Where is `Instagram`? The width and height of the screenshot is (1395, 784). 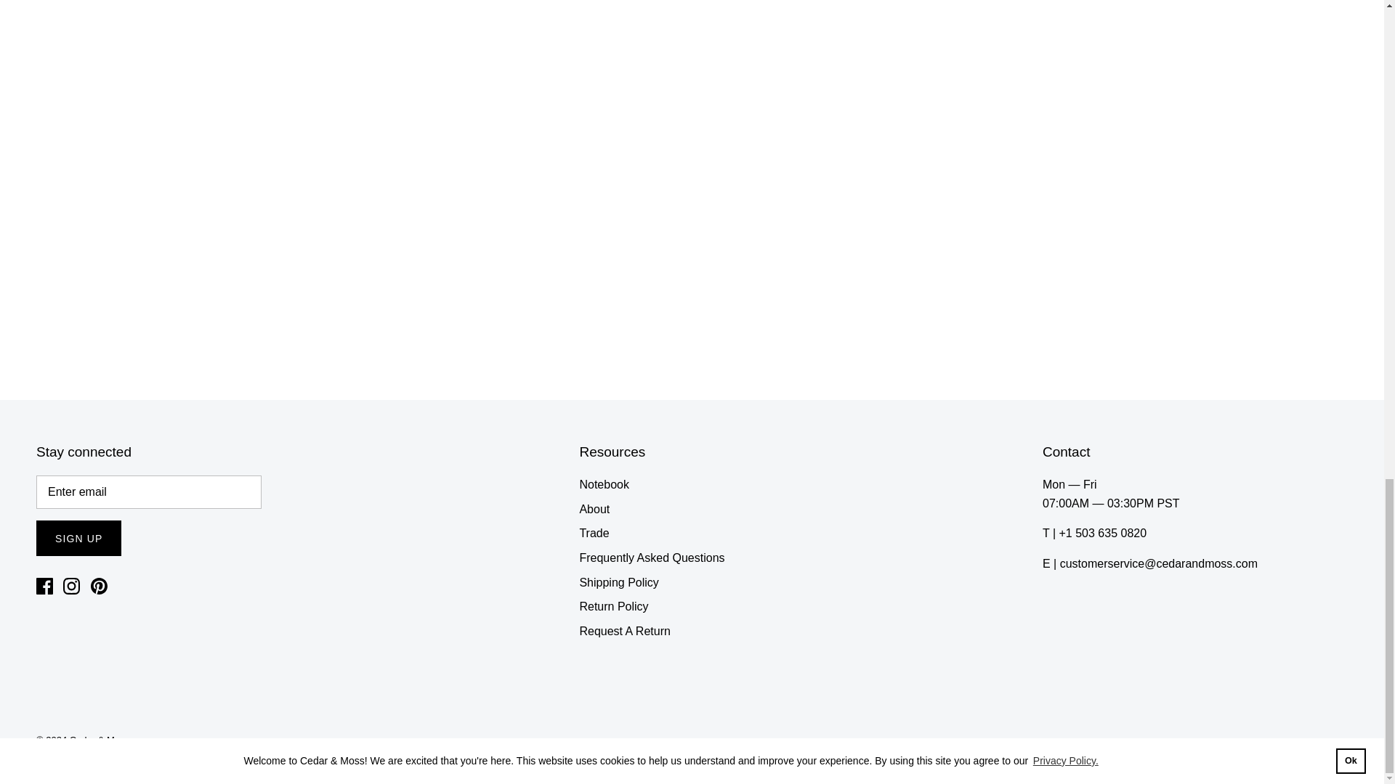 Instagram is located at coordinates (71, 585).